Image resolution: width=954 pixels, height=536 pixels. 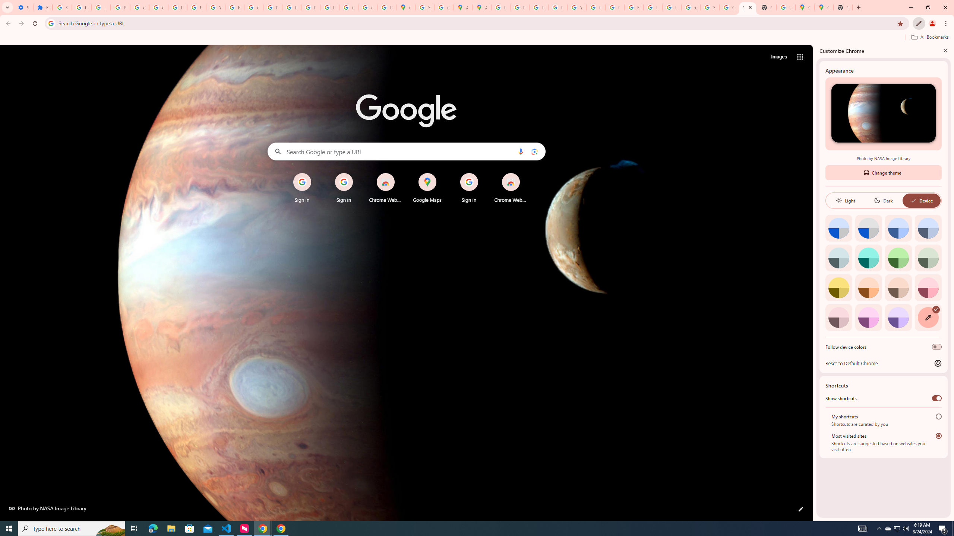 What do you see at coordinates (868, 317) in the screenshot?
I see `Fuchsia` at bounding box center [868, 317].